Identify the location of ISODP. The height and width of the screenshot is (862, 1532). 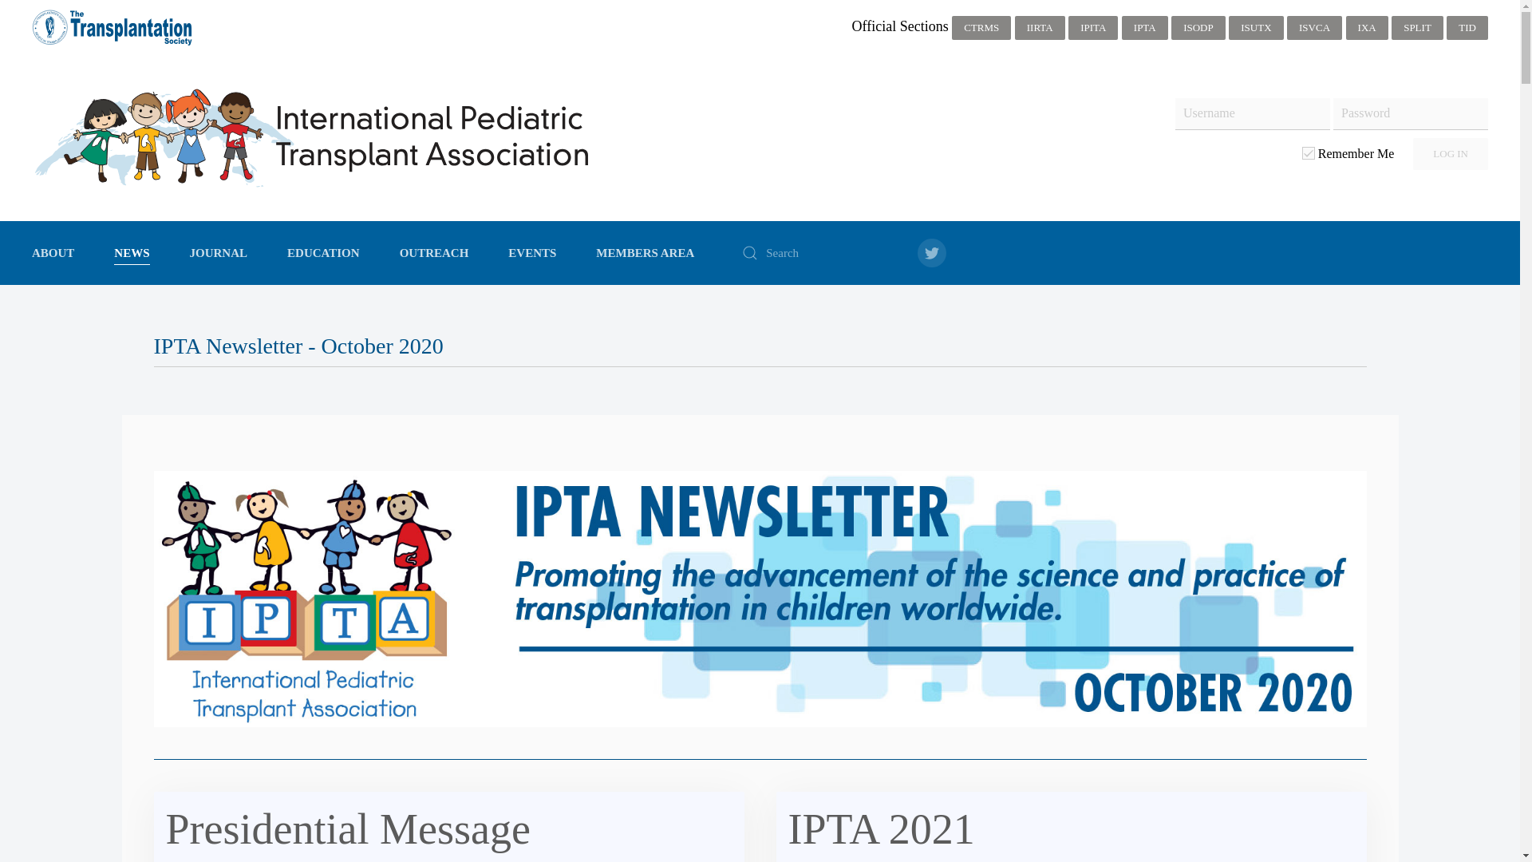
(1198, 27).